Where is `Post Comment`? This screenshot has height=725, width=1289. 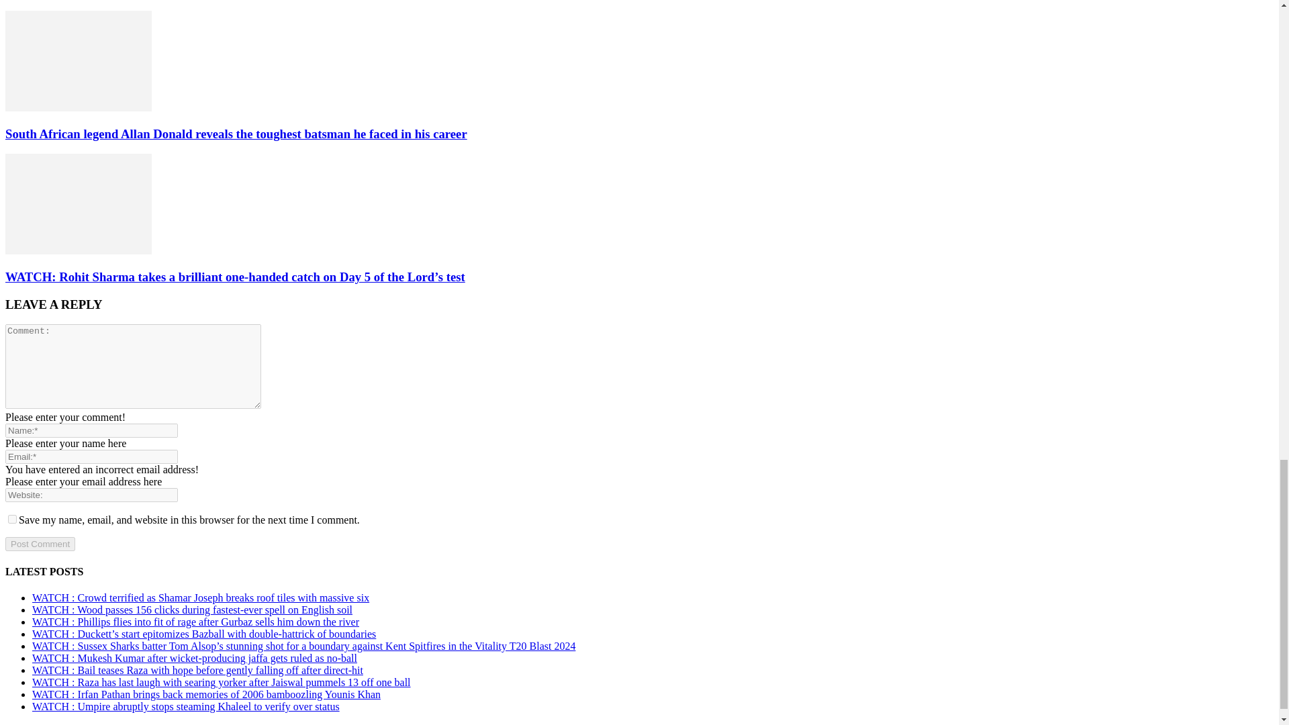
Post Comment is located at coordinates (40, 544).